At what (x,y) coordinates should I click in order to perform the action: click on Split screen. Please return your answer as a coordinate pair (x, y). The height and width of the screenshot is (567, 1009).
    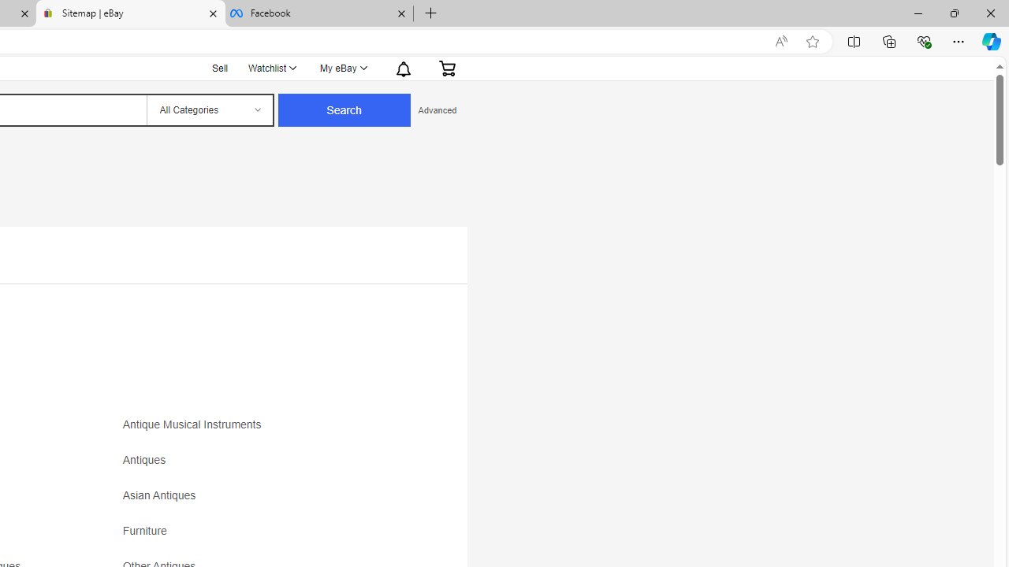
    Looking at the image, I should click on (854, 41).